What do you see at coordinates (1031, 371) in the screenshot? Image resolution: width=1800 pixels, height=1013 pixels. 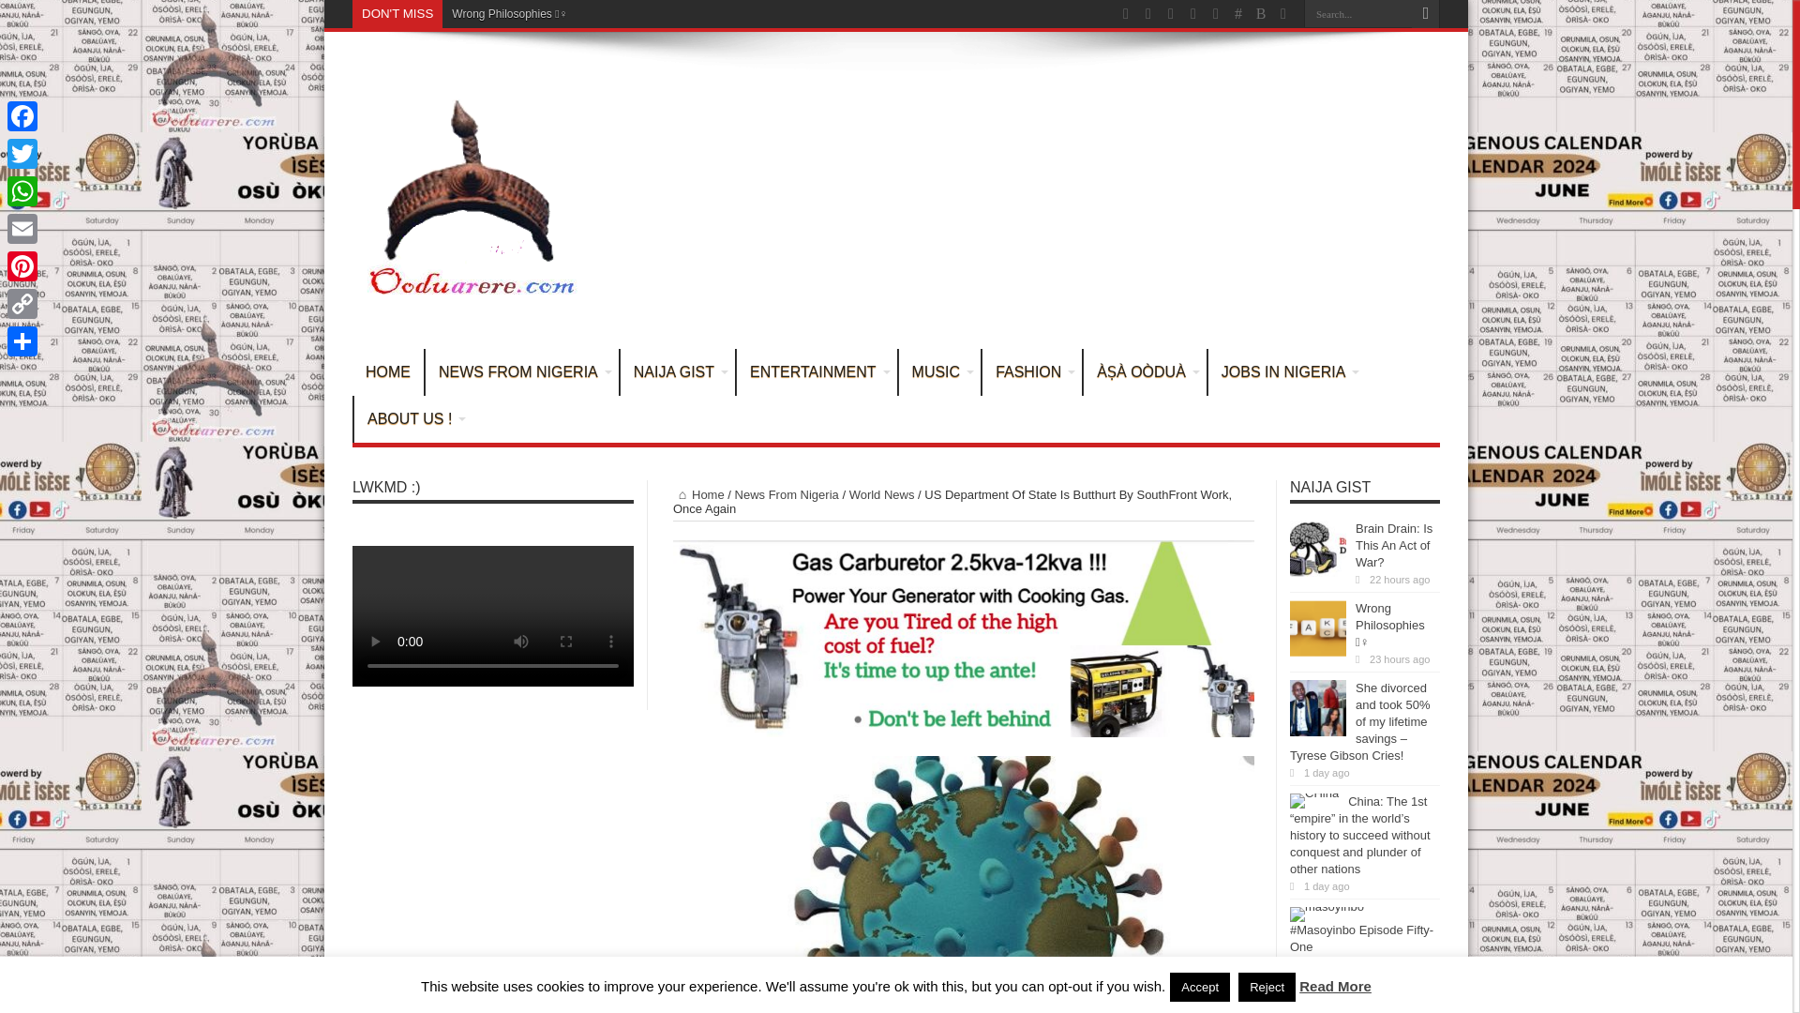 I see `FASHION` at bounding box center [1031, 371].